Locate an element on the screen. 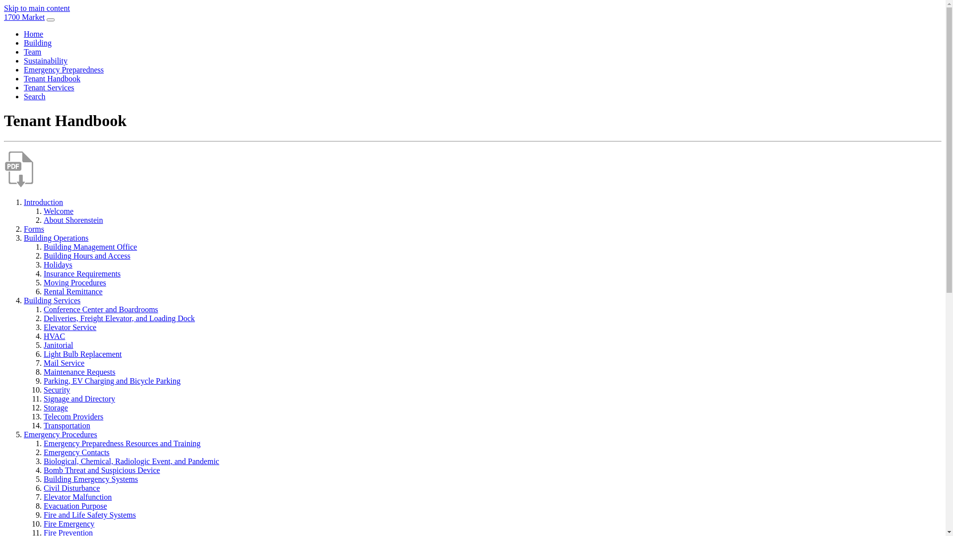  Building Hours and Access is located at coordinates (87, 256).